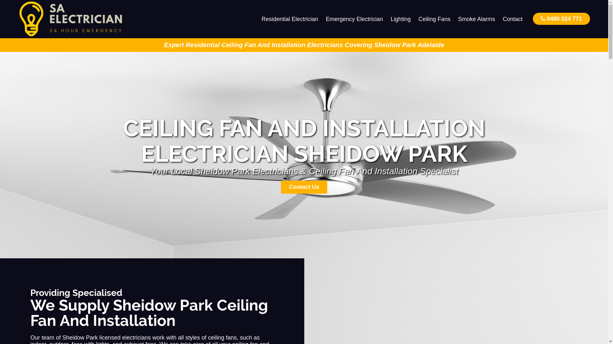 The width and height of the screenshot is (613, 344). What do you see at coordinates (513, 19) in the screenshot?
I see `Contact` at bounding box center [513, 19].